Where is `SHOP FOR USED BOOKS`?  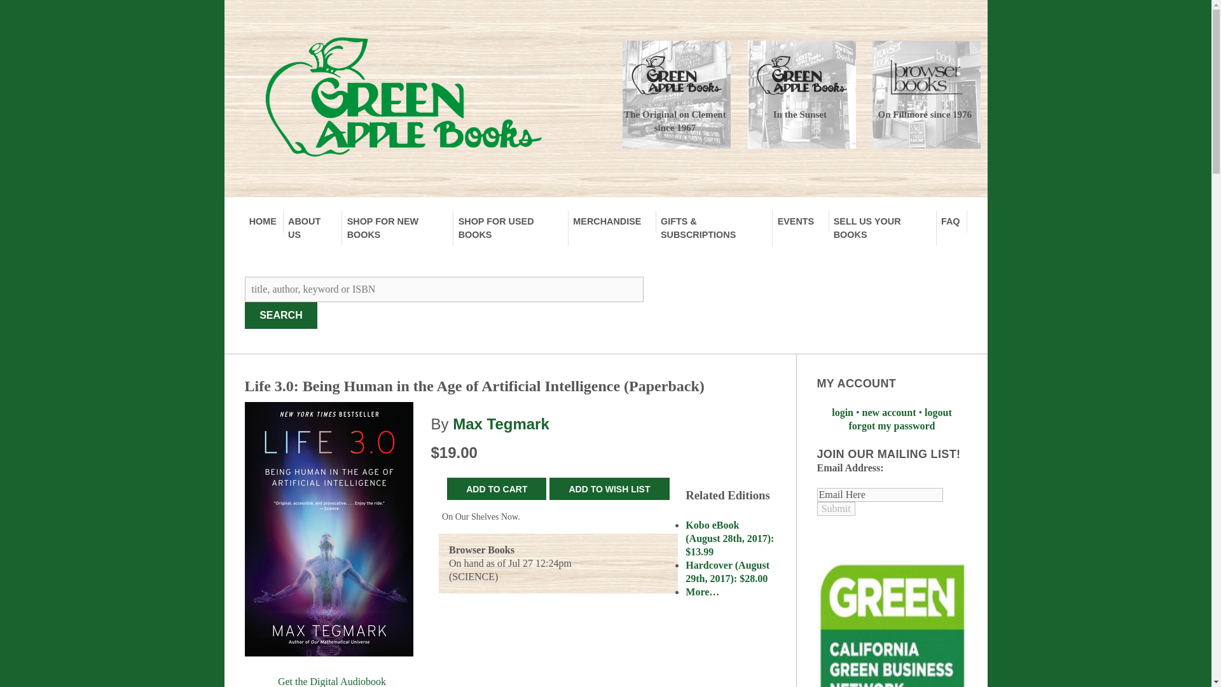 SHOP FOR USED BOOKS is located at coordinates (511, 228).